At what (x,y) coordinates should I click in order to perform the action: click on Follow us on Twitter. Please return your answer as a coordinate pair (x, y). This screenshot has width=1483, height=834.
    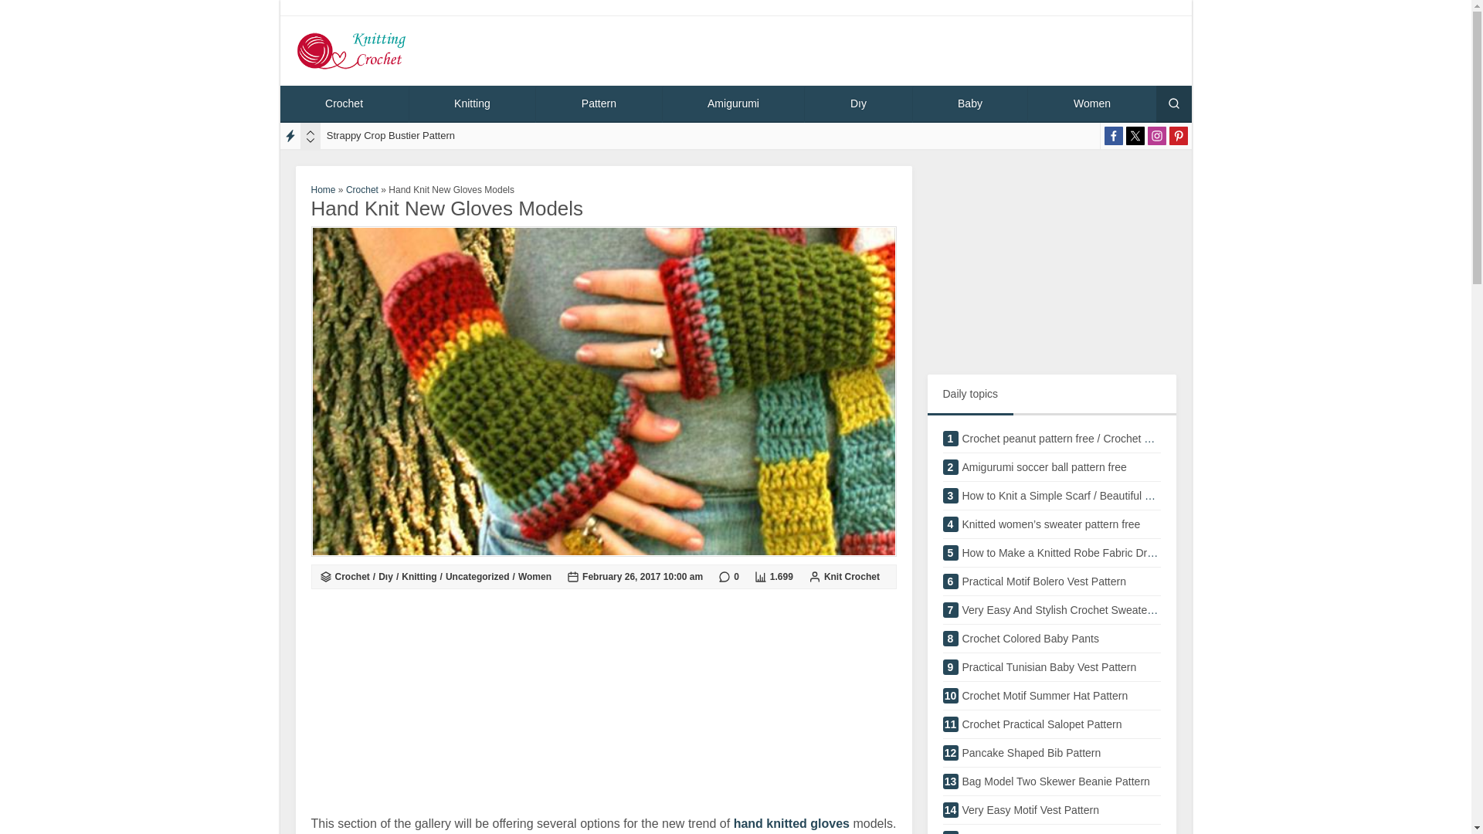
    Looking at the image, I should click on (1114, 136).